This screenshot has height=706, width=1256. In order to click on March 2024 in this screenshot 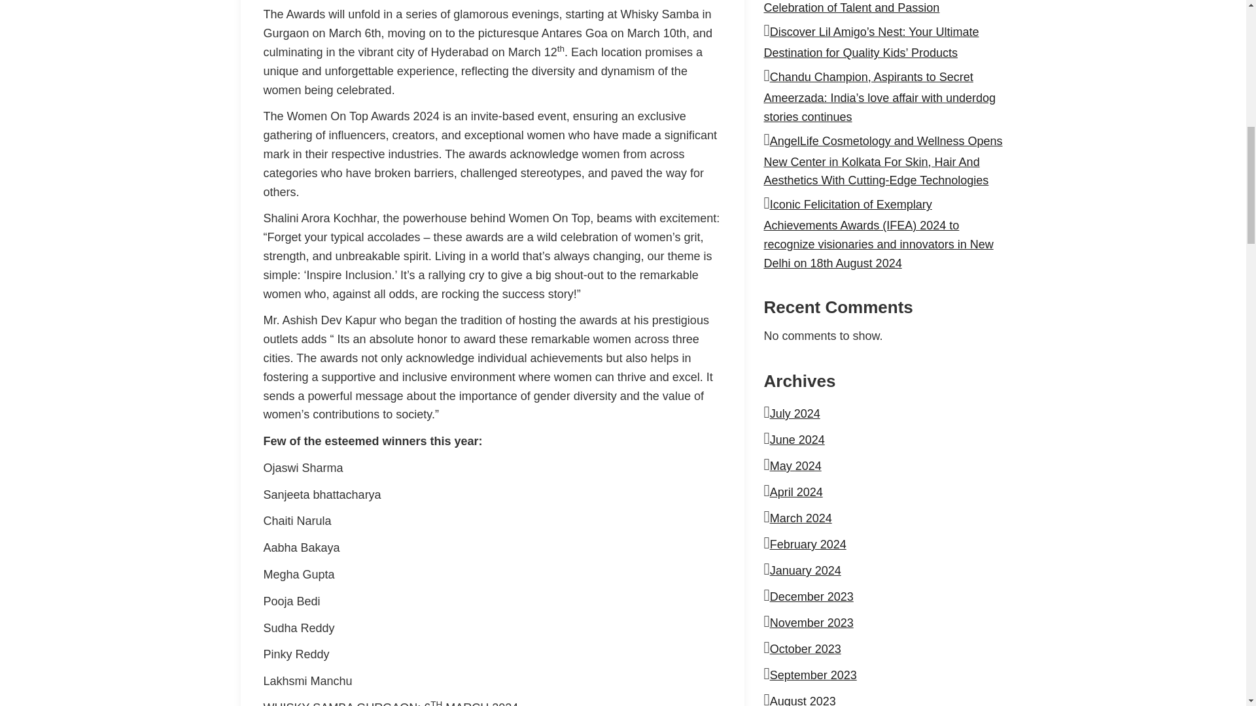, I will do `click(801, 518)`.